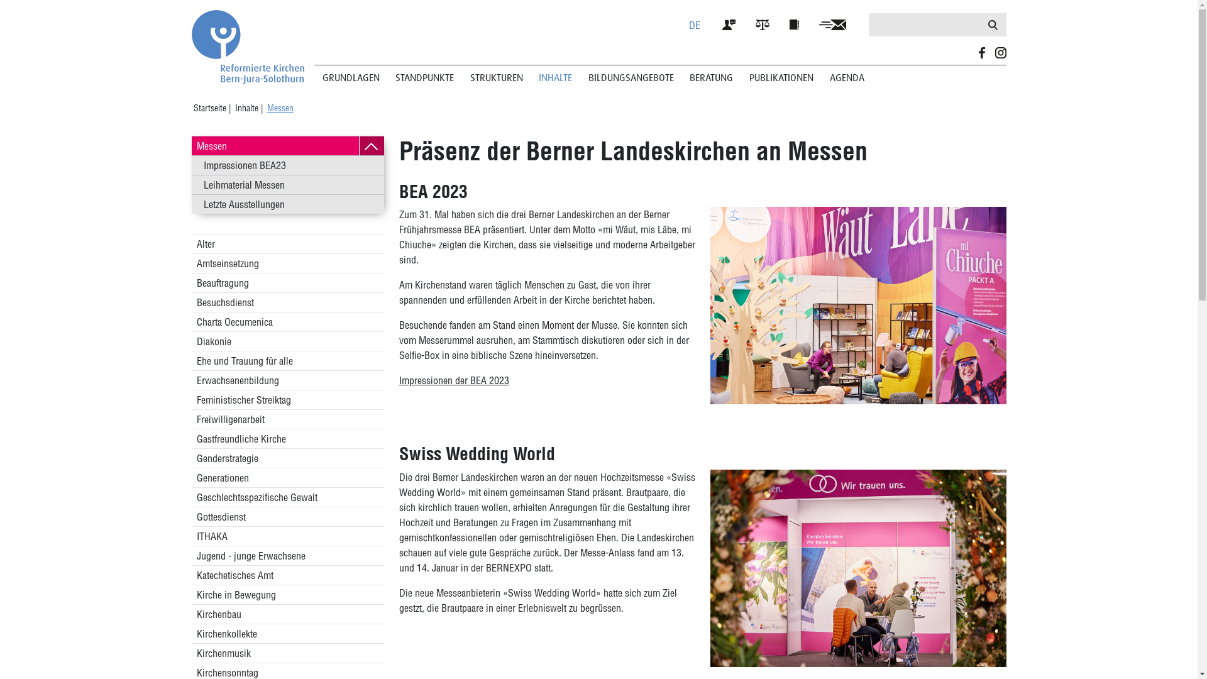  I want to click on Jugend - junge Erwachsene, so click(287, 556).